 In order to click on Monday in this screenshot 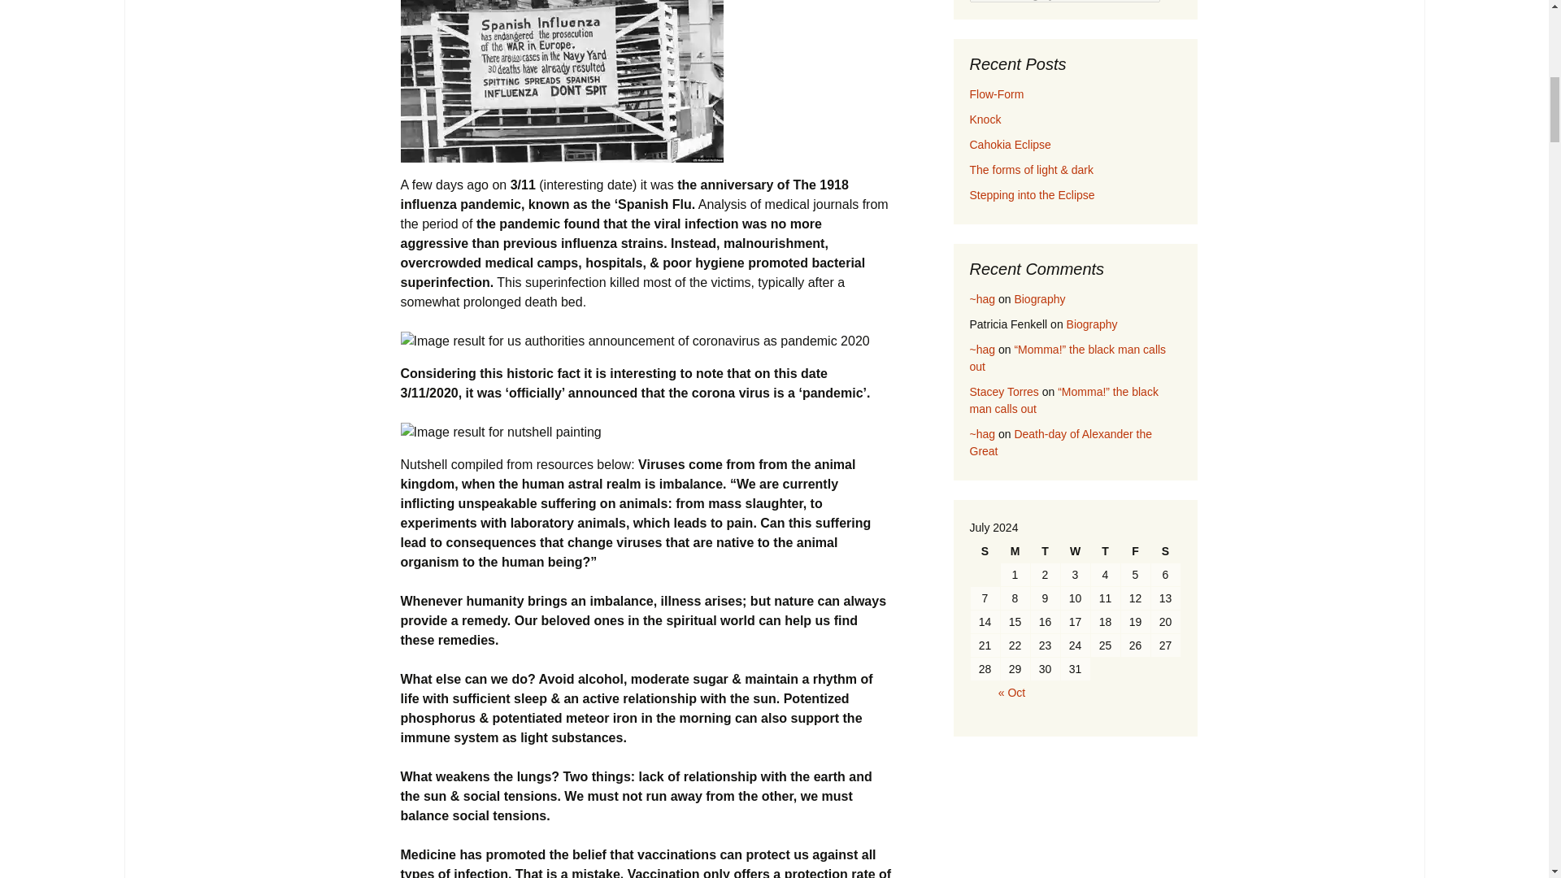, I will do `click(1015, 551)`.